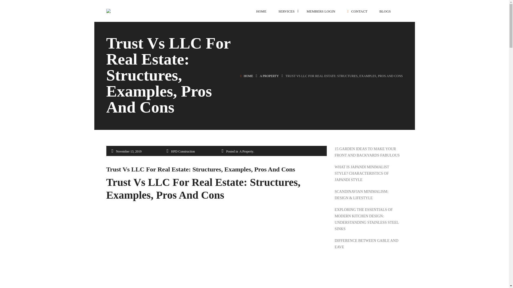 The height and width of the screenshot is (288, 513). Describe the element at coordinates (261, 11) in the screenshot. I see `HOME` at that location.